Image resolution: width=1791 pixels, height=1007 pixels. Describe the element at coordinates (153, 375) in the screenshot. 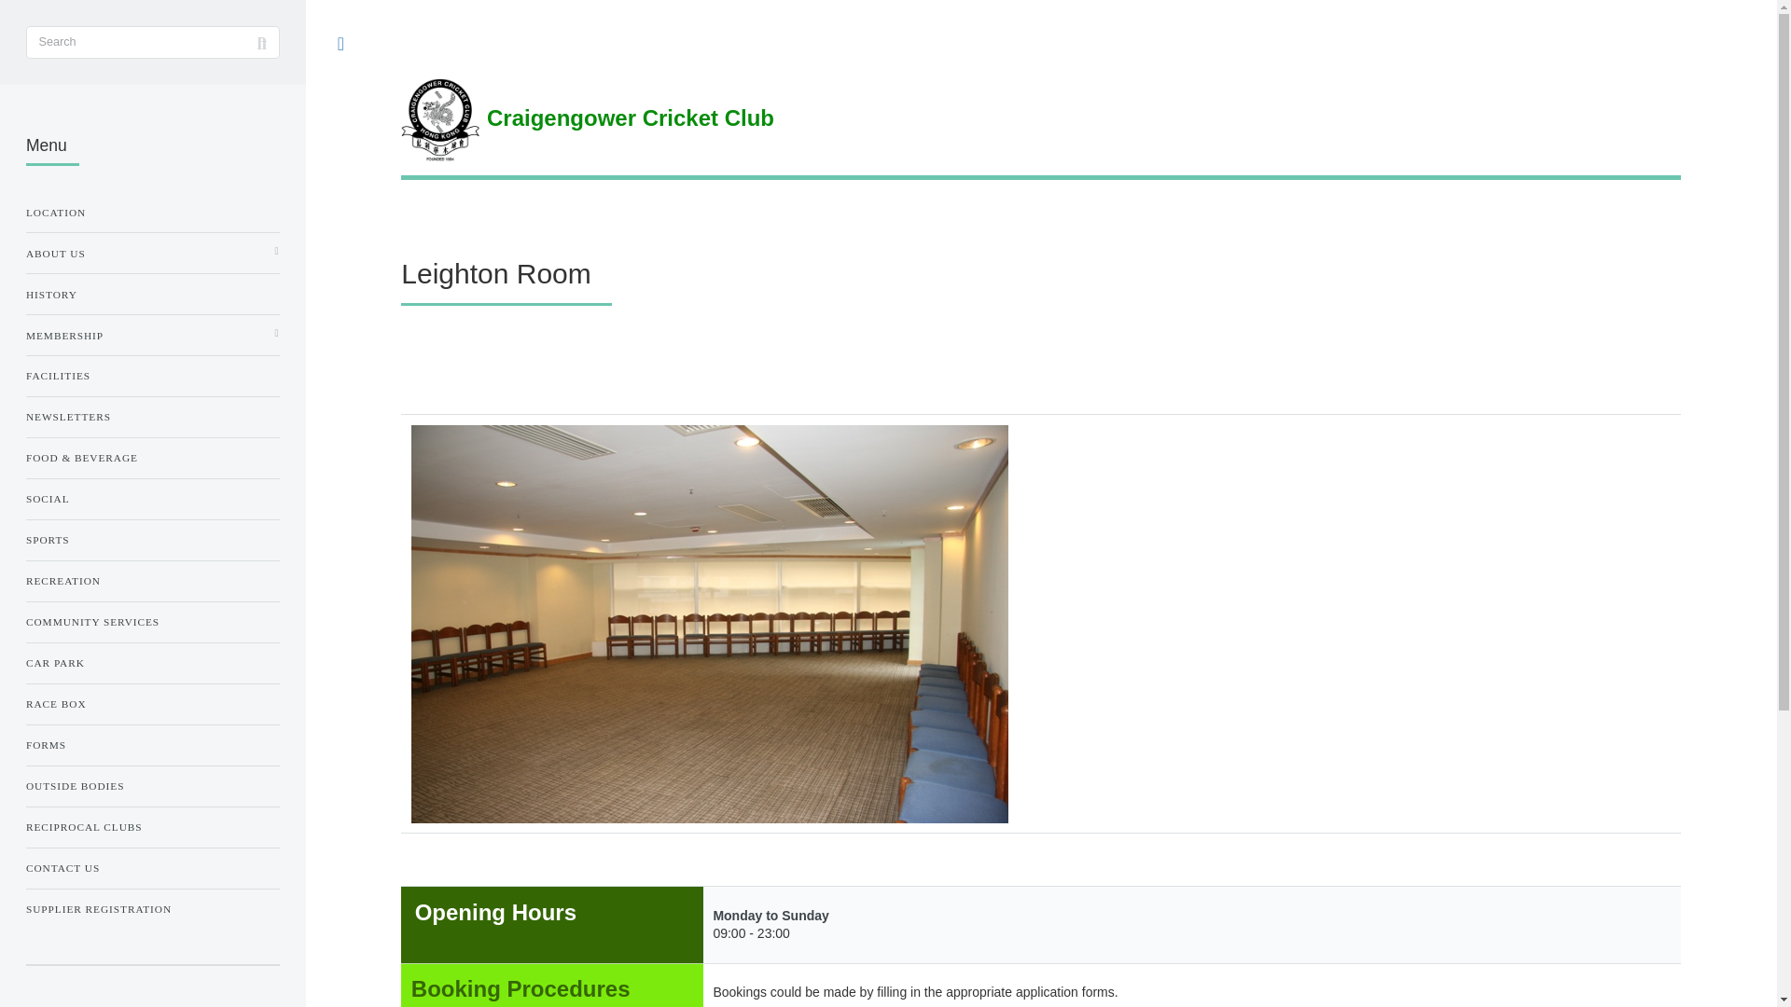

I see `FACILITIES` at that location.